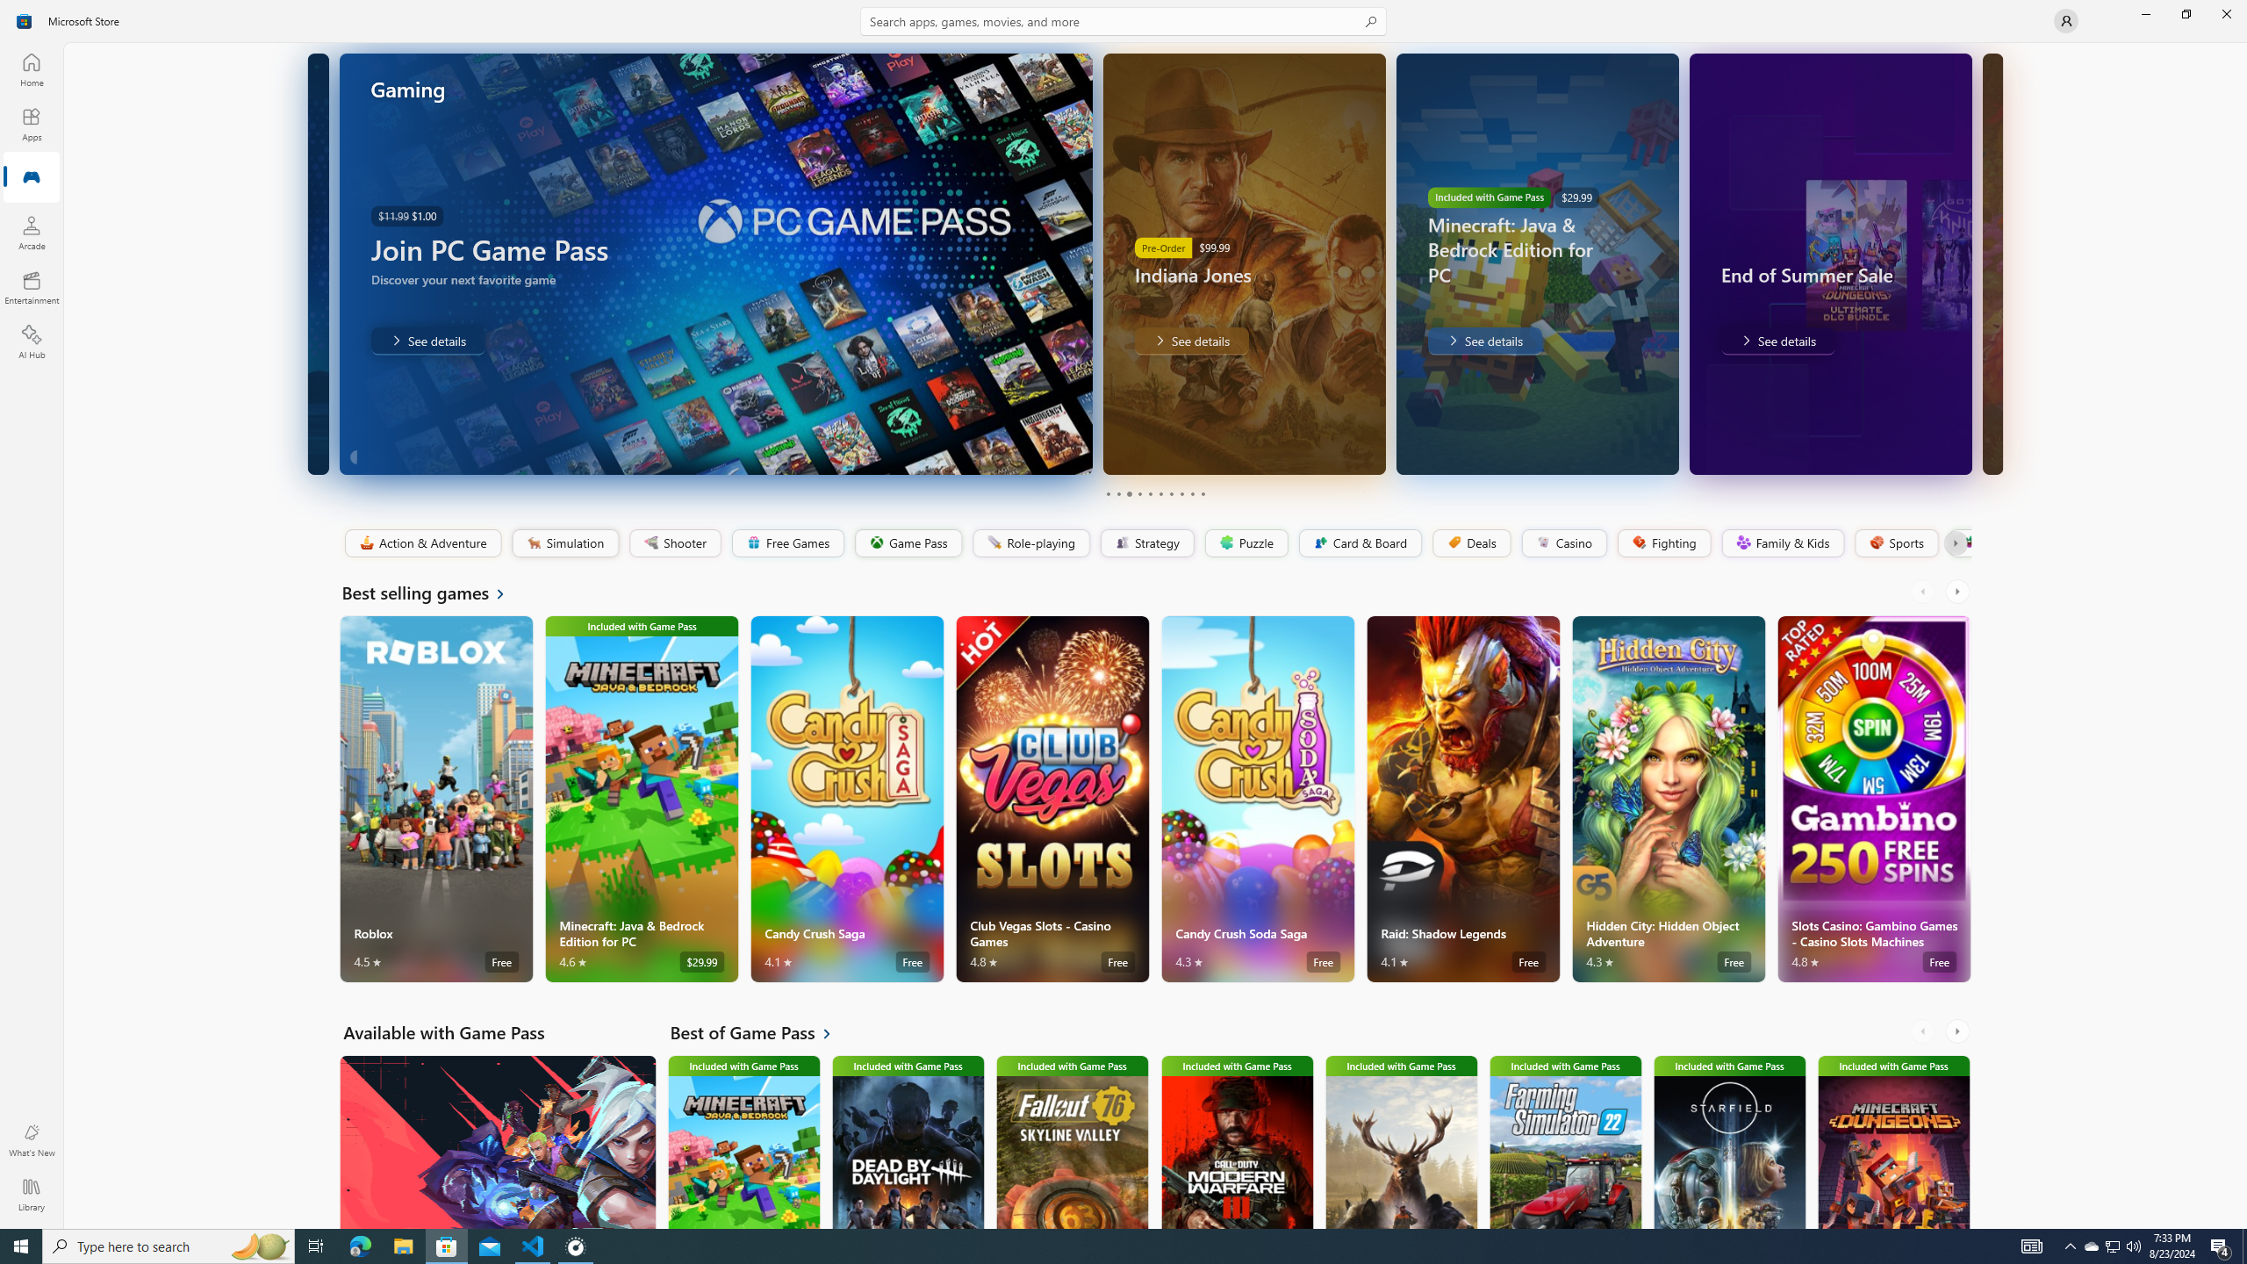 This screenshot has width=2247, height=1264. What do you see at coordinates (1470, 543) in the screenshot?
I see `Deals` at bounding box center [1470, 543].